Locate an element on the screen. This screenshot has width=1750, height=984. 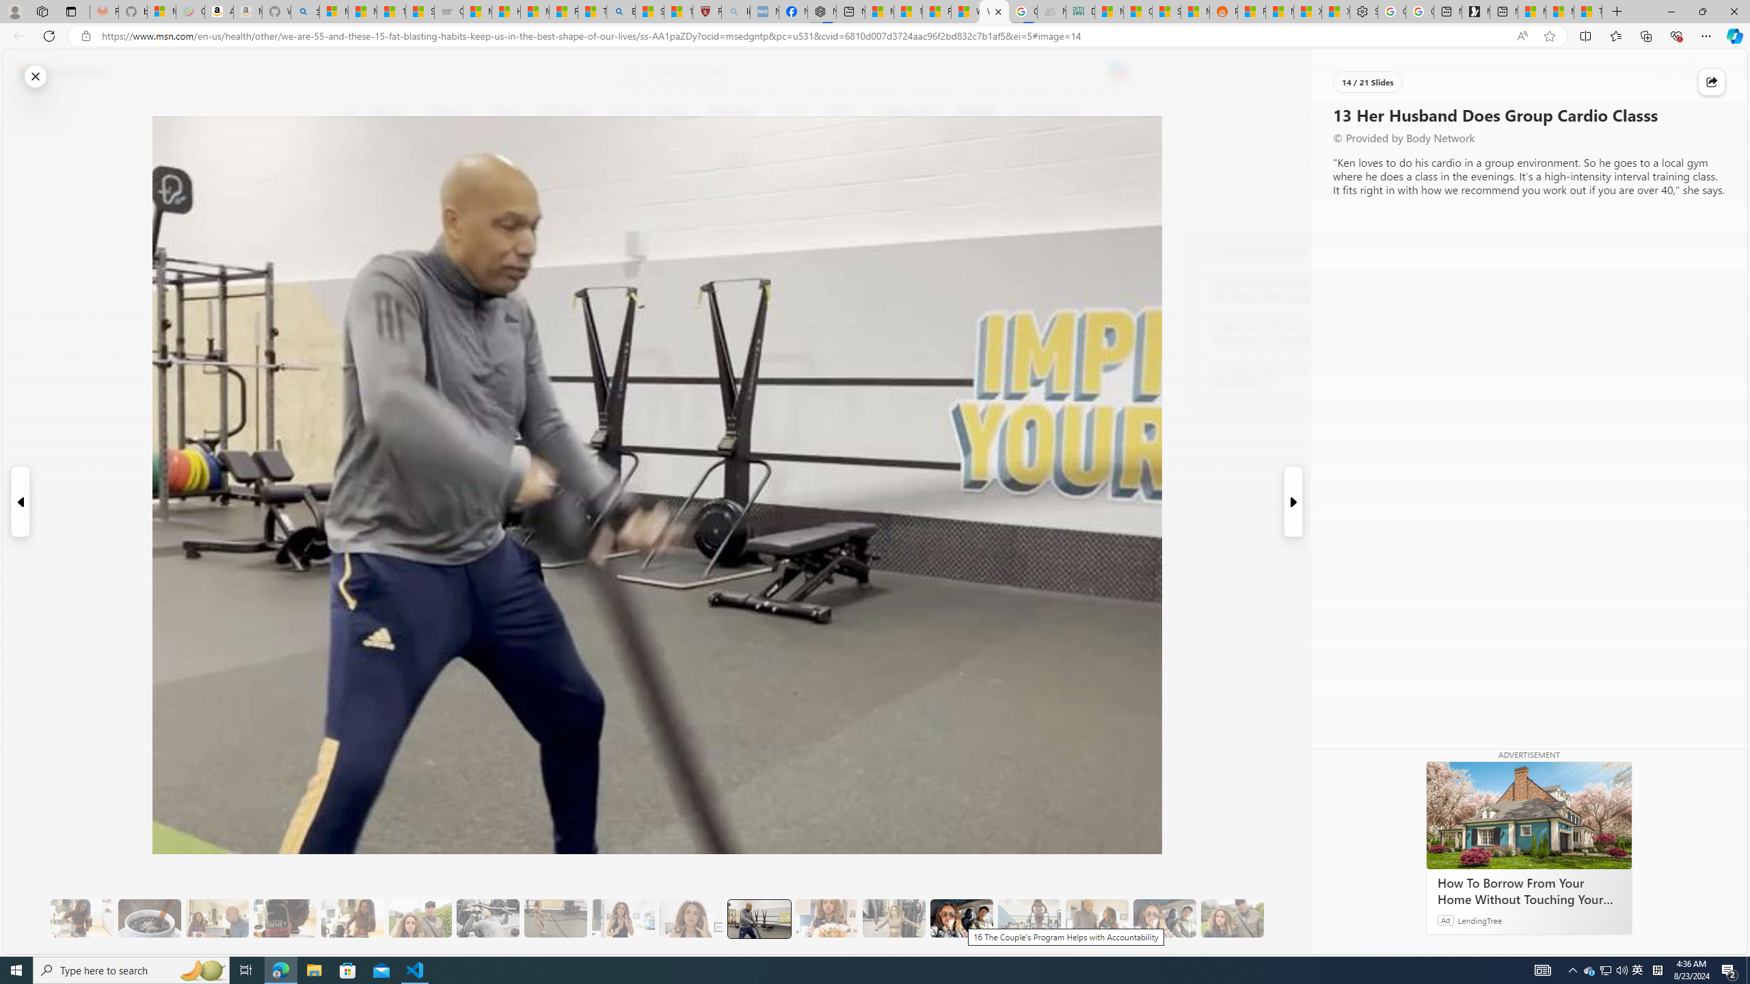
7 They Don't Skip Meals is located at coordinates (353, 918).